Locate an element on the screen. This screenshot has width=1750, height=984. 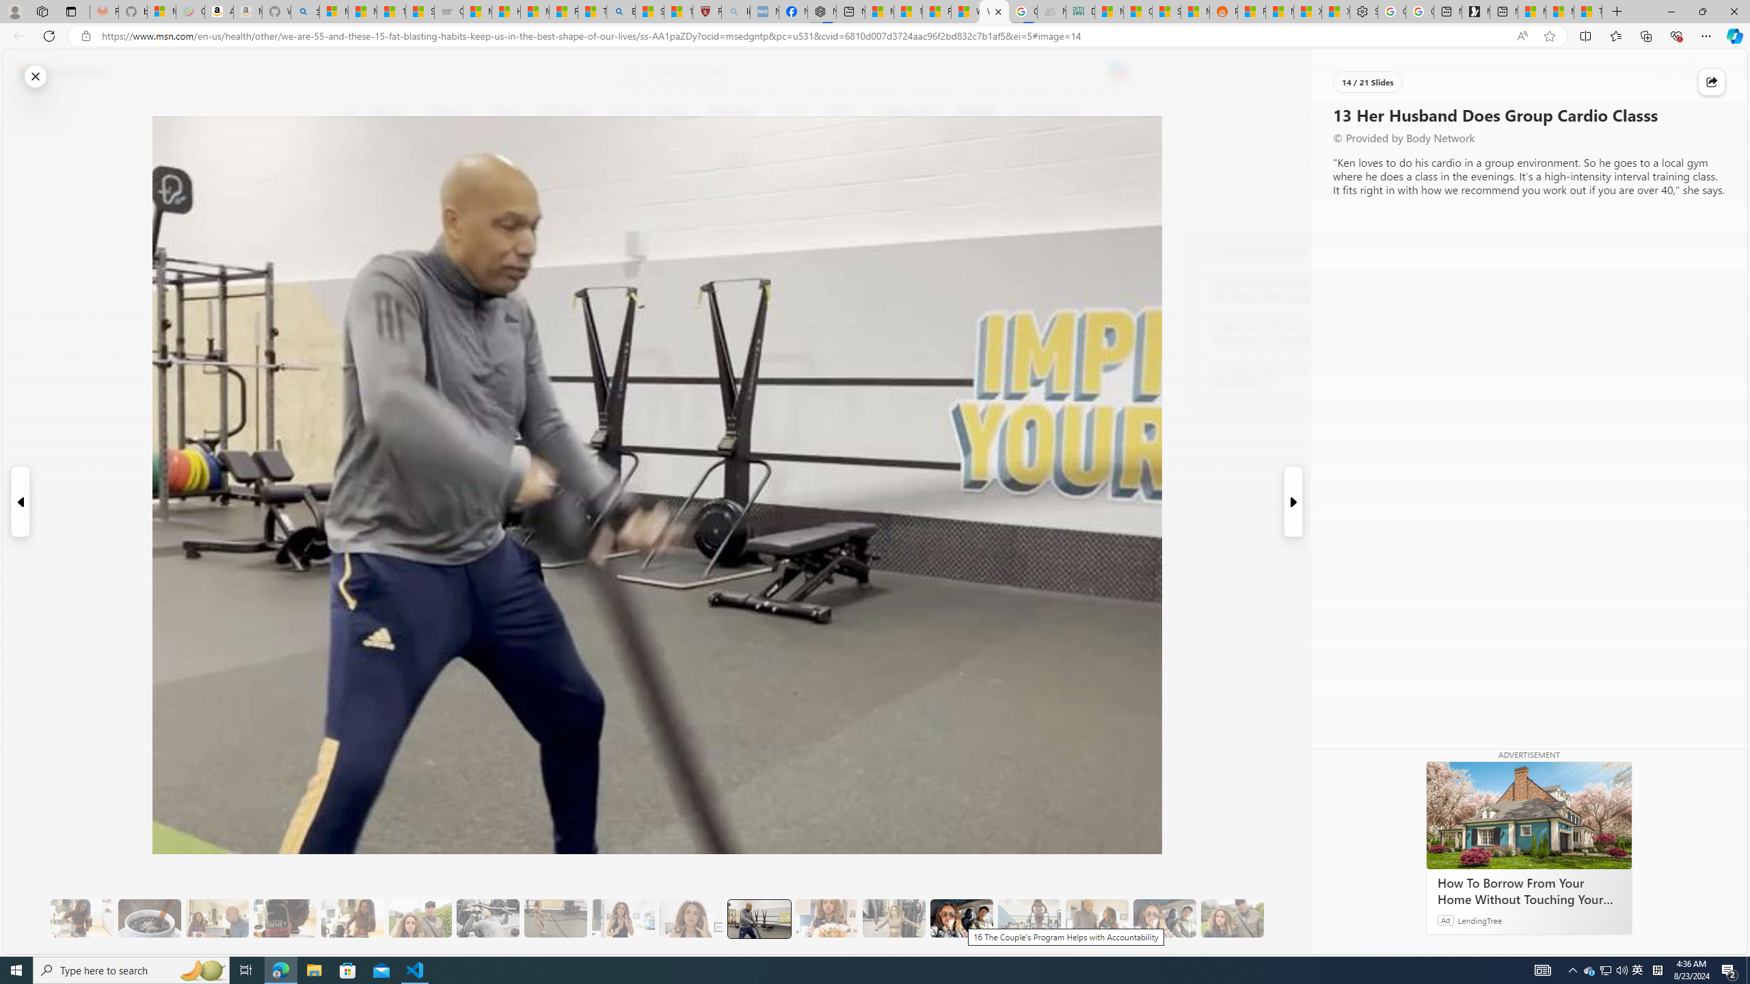
7 They Don't Skip Meals is located at coordinates (353, 918).